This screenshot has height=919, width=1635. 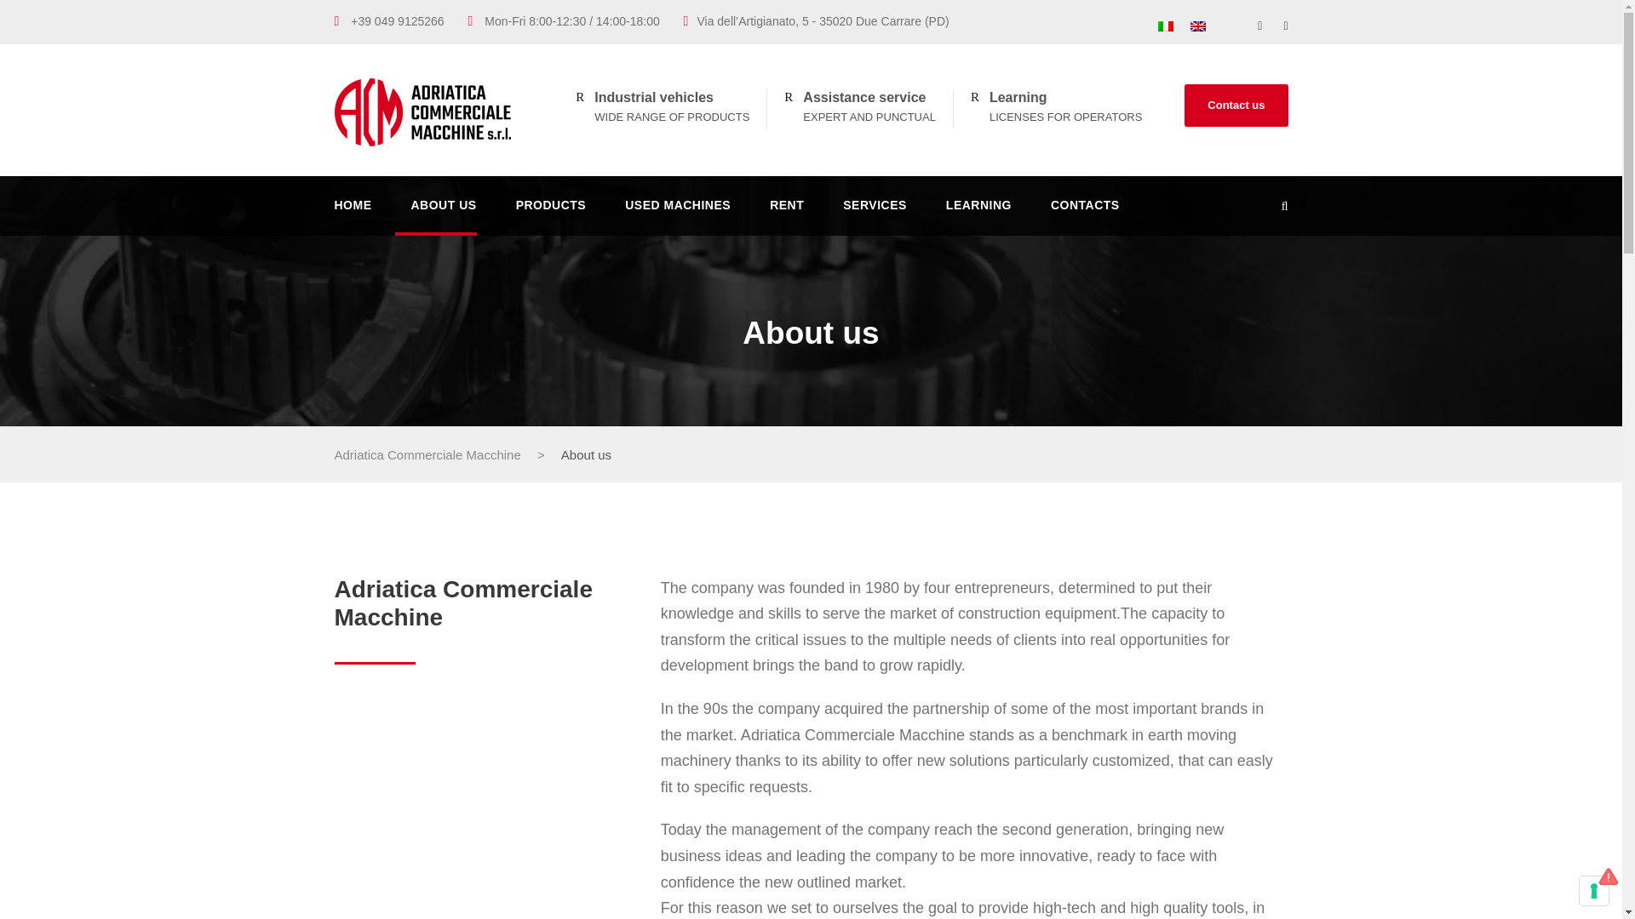 What do you see at coordinates (352, 215) in the screenshot?
I see `HOME` at bounding box center [352, 215].